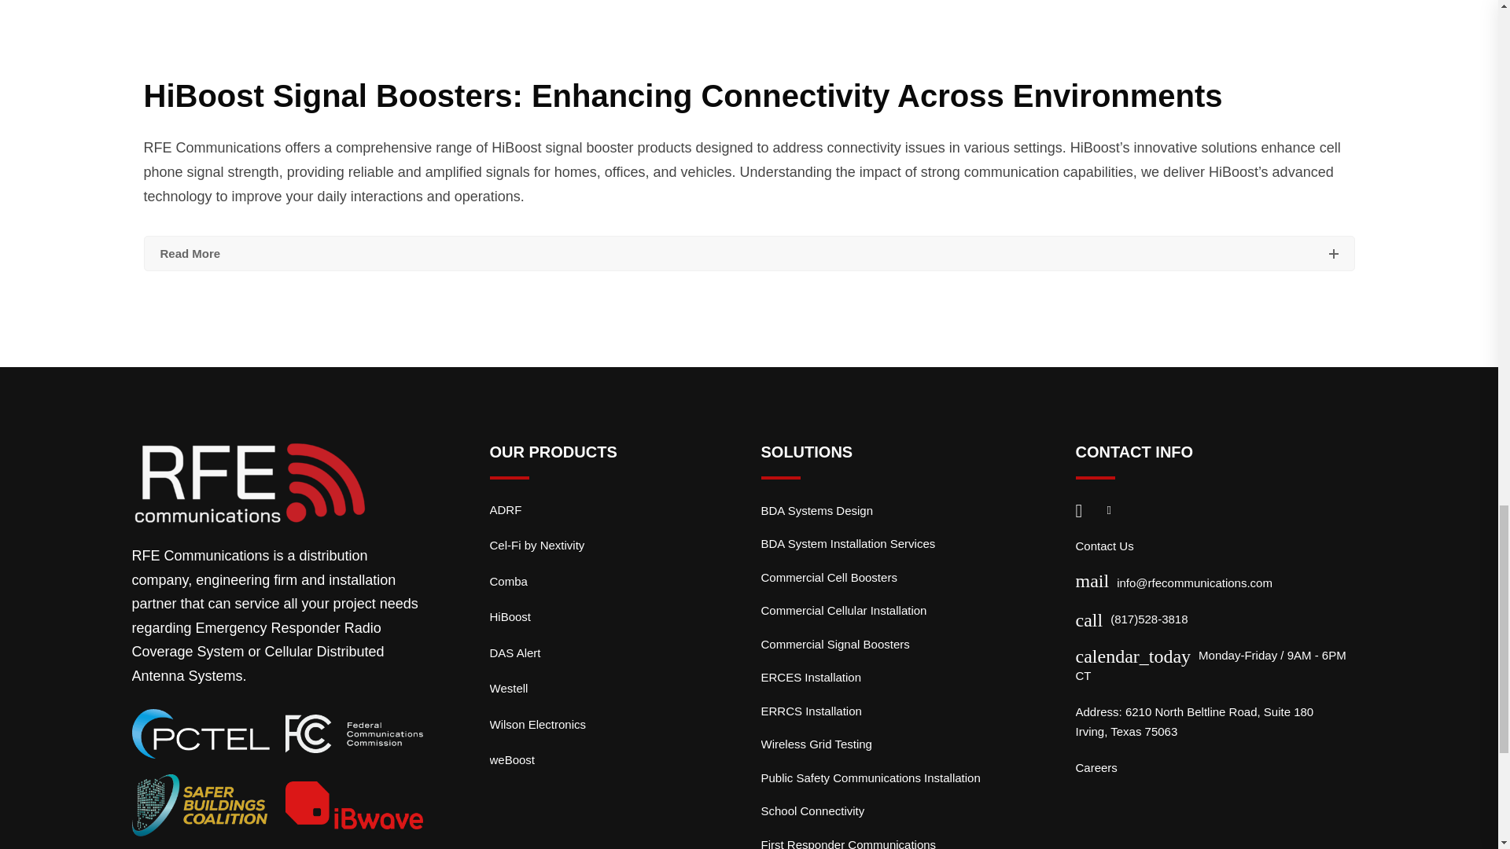  Describe the element at coordinates (354, 733) in the screenshot. I see `FCC logo` at that location.